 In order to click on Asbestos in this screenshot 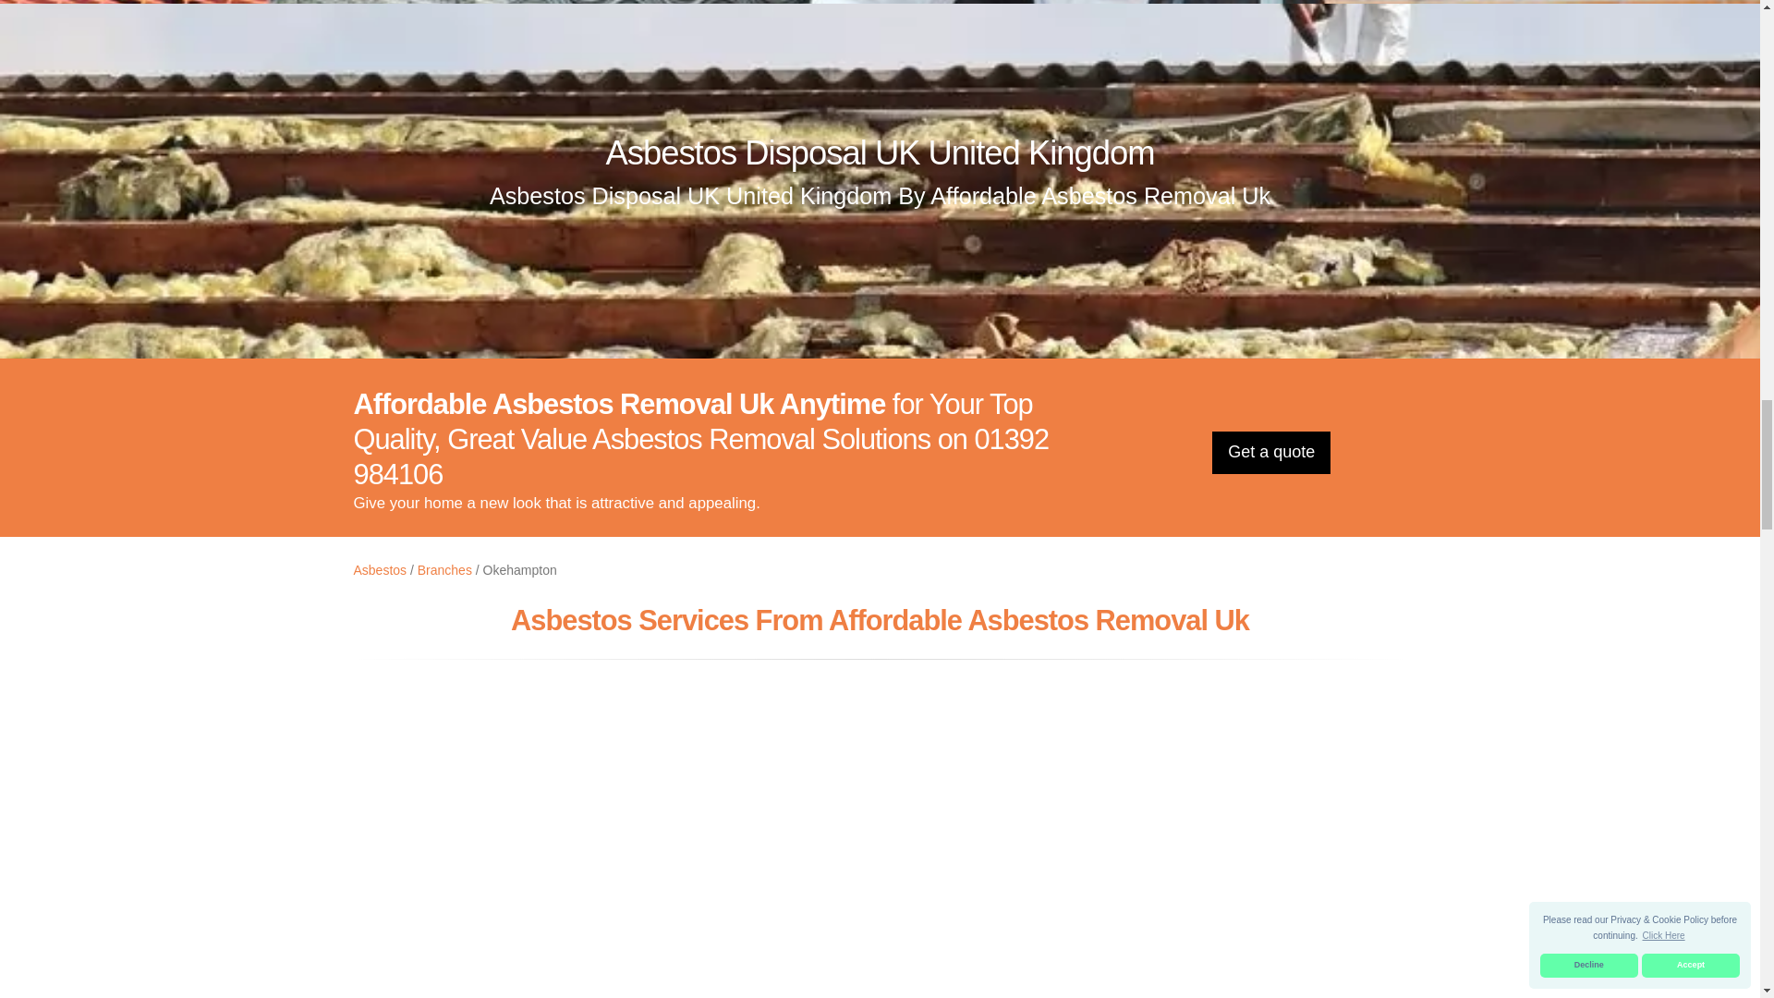, I will do `click(379, 570)`.